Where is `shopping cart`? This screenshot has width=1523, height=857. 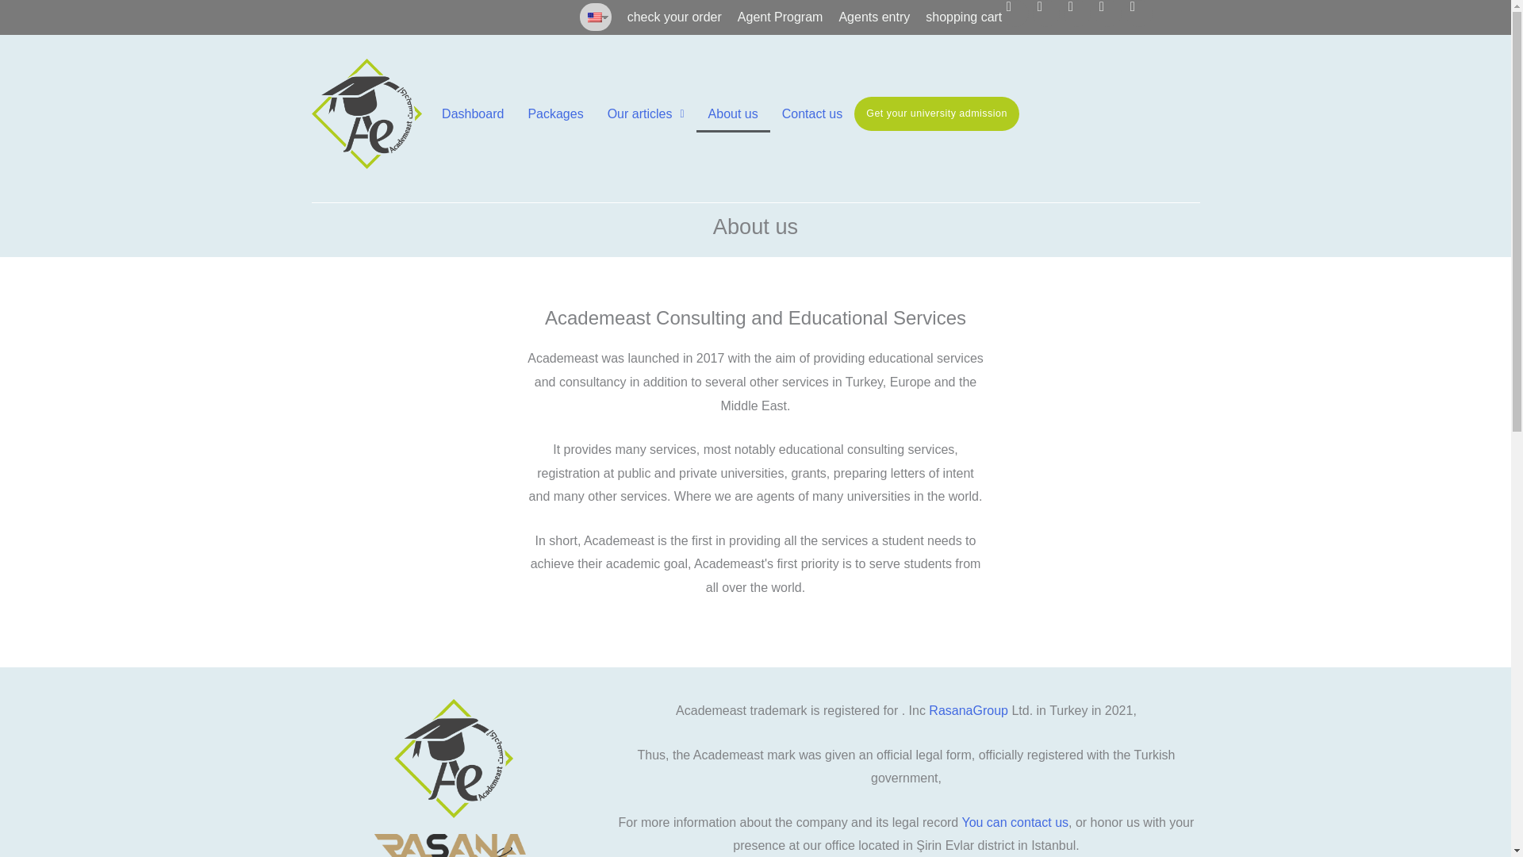 shopping cart is located at coordinates (964, 17).